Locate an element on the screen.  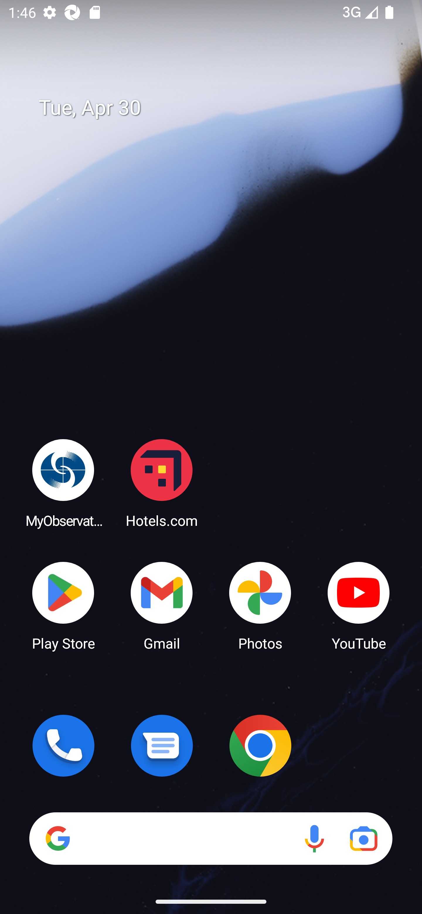
Photos is located at coordinates (260, 605).